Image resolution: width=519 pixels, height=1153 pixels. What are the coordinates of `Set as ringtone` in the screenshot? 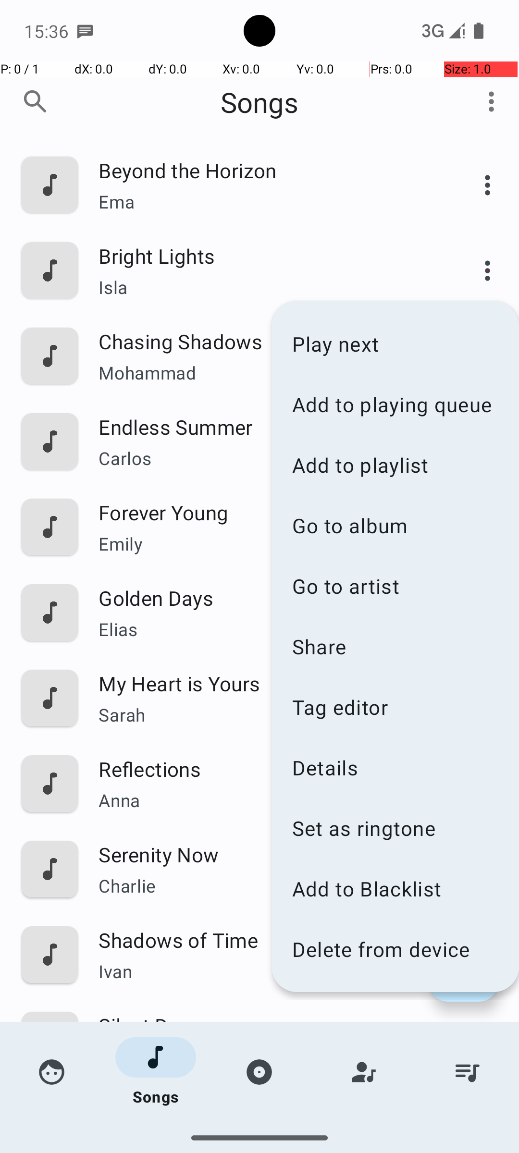 It's located at (395, 828).